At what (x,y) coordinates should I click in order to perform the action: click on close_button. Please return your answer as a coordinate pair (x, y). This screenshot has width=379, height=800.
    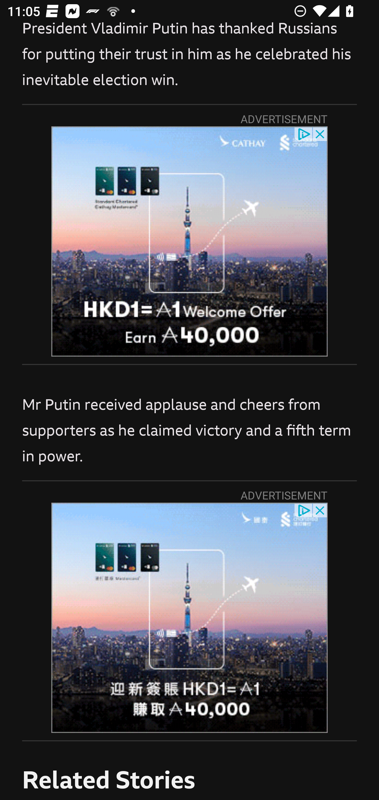
    Looking at the image, I should click on (320, 510).